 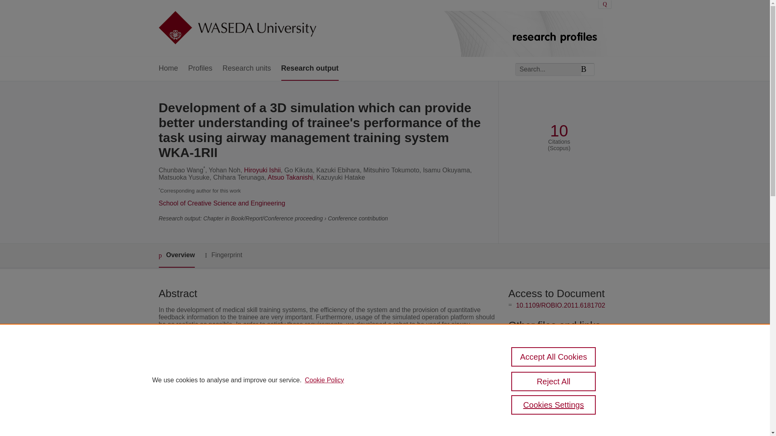 What do you see at coordinates (223, 255) in the screenshot?
I see `Fingerprint` at bounding box center [223, 255].